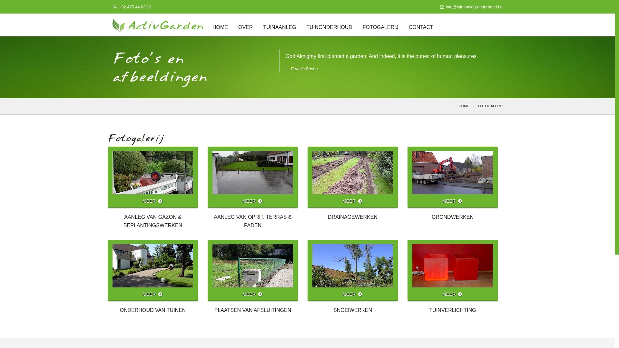 Image resolution: width=619 pixels, height=348 pixels. I want to click on Website ActivGarden, so click(158, 24).